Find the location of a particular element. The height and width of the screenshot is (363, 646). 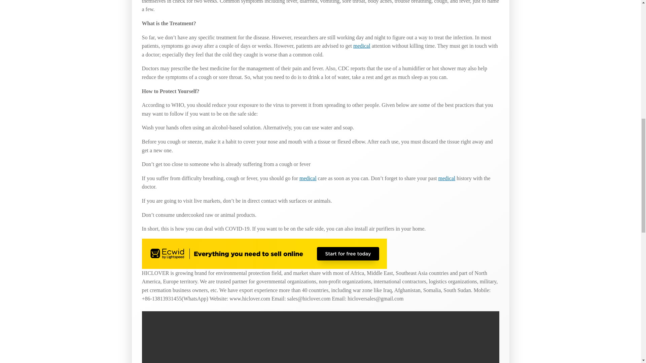

incinerator is located at coordinates (447, 178).